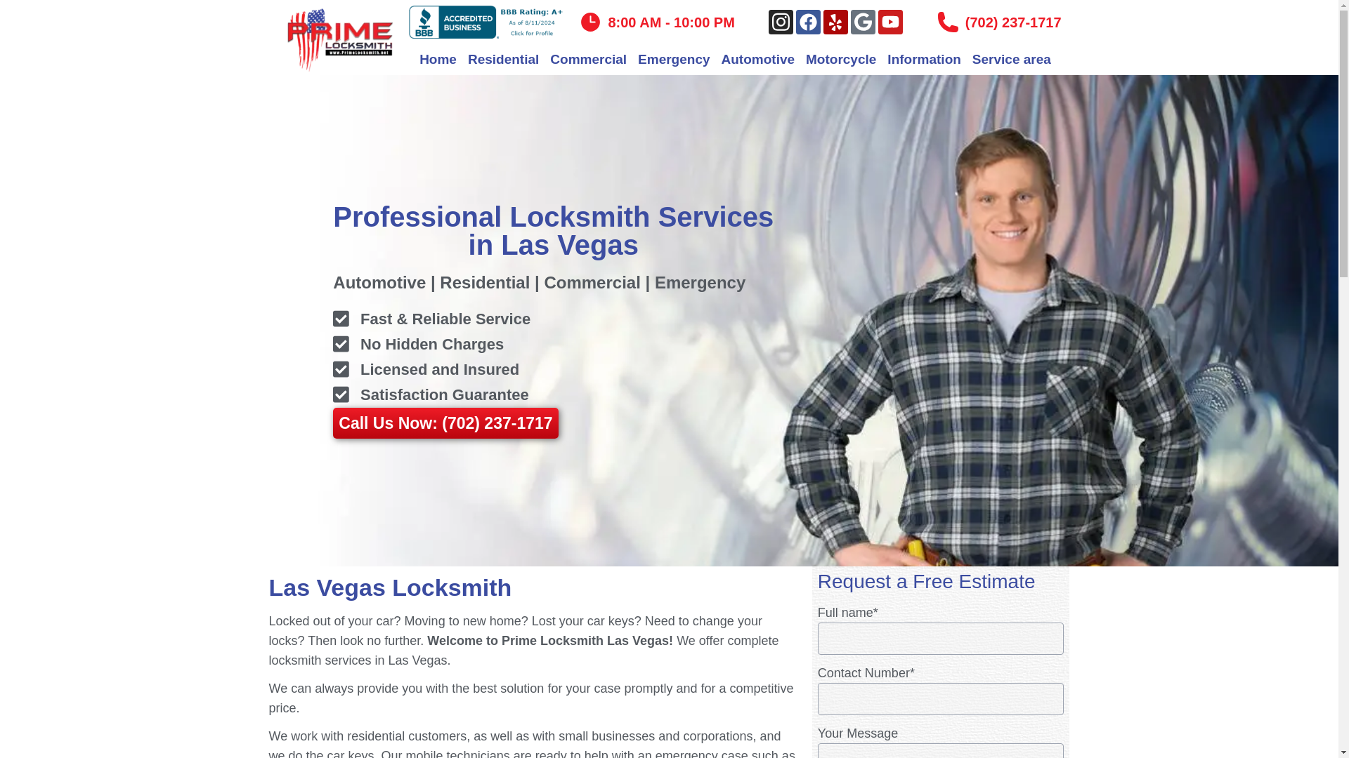  I want to click on Yelp, so click(835, 22).